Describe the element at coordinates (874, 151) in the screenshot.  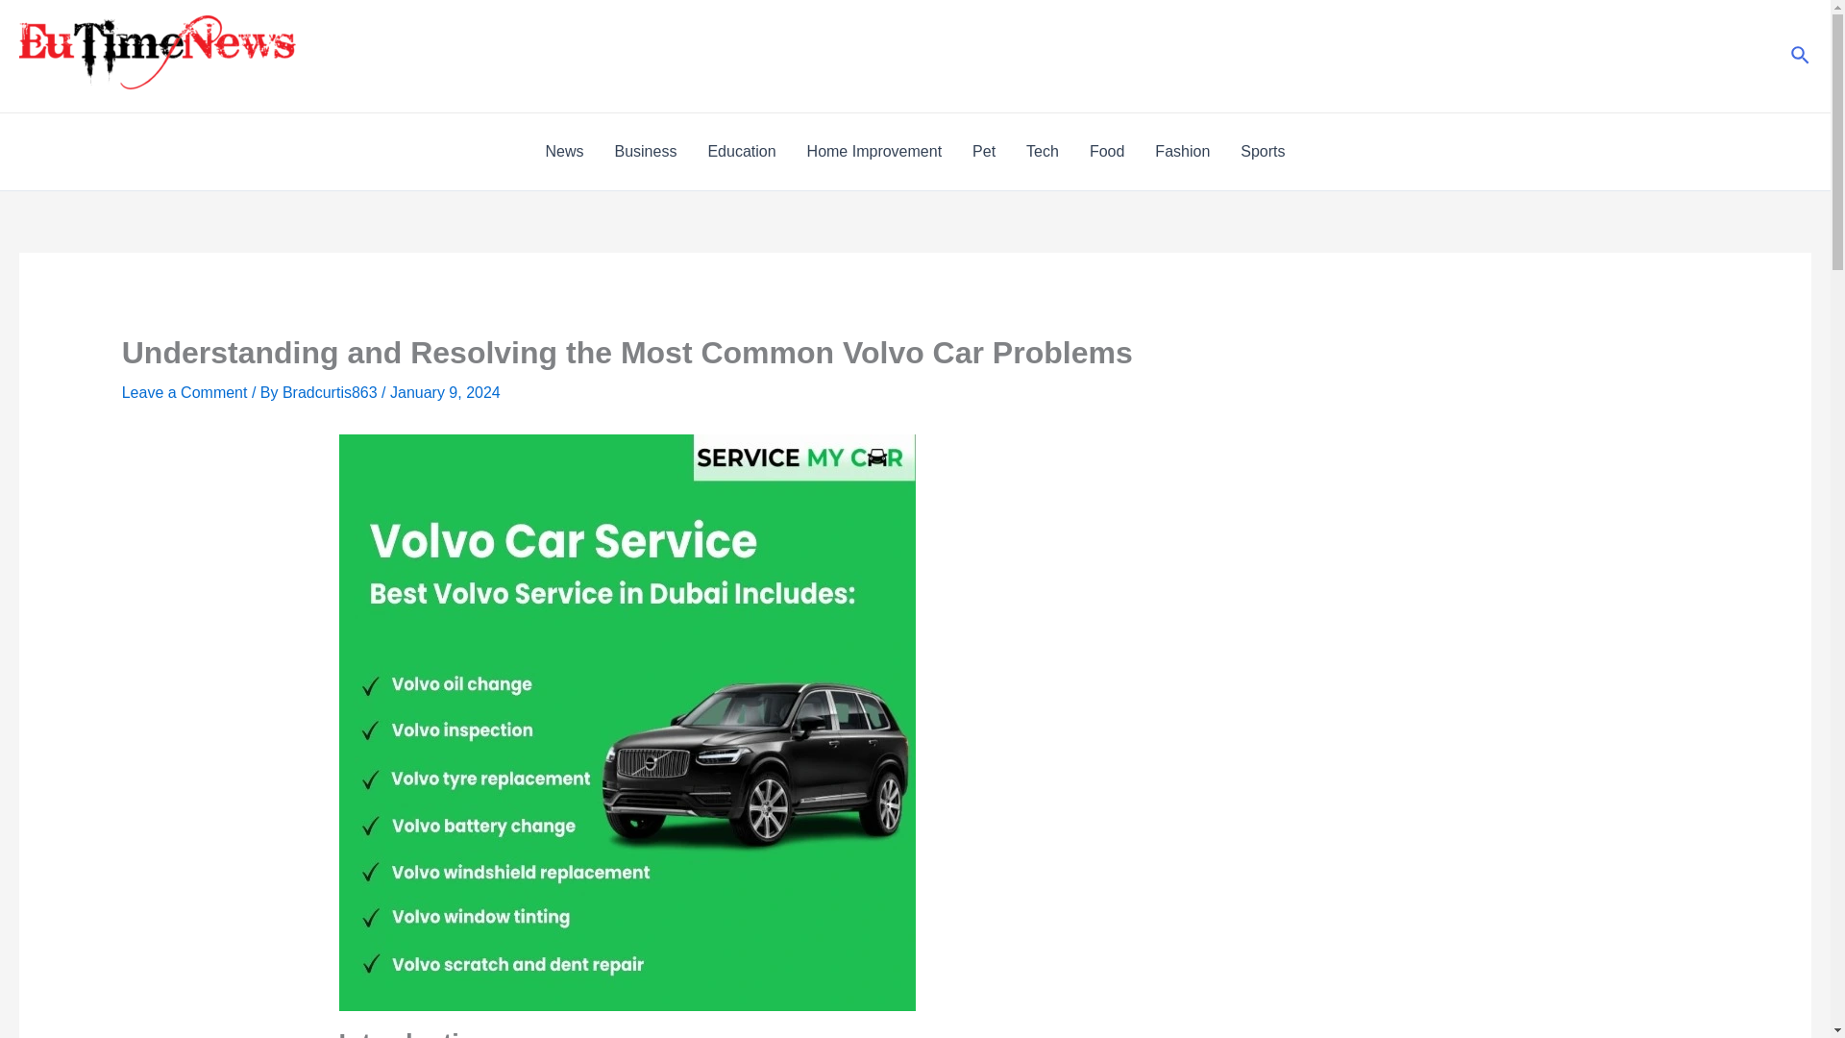
I see `Home Improvement` at that location.